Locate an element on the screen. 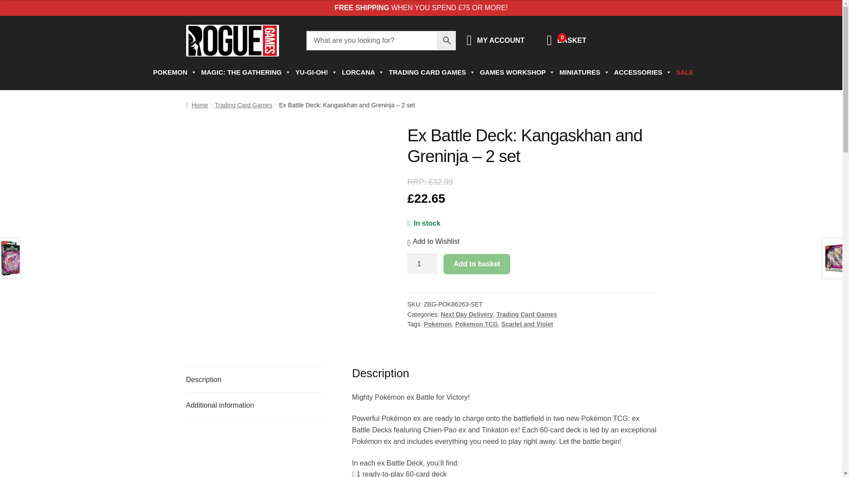 Image resolution: width=849 pixels, height=477 pixels. View your shopping basket is located at coordinates (571, 41).